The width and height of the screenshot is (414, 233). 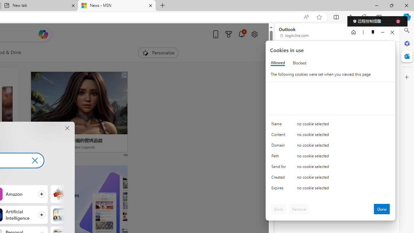 I want to click on 171 Like, so click(x=12, y=162).